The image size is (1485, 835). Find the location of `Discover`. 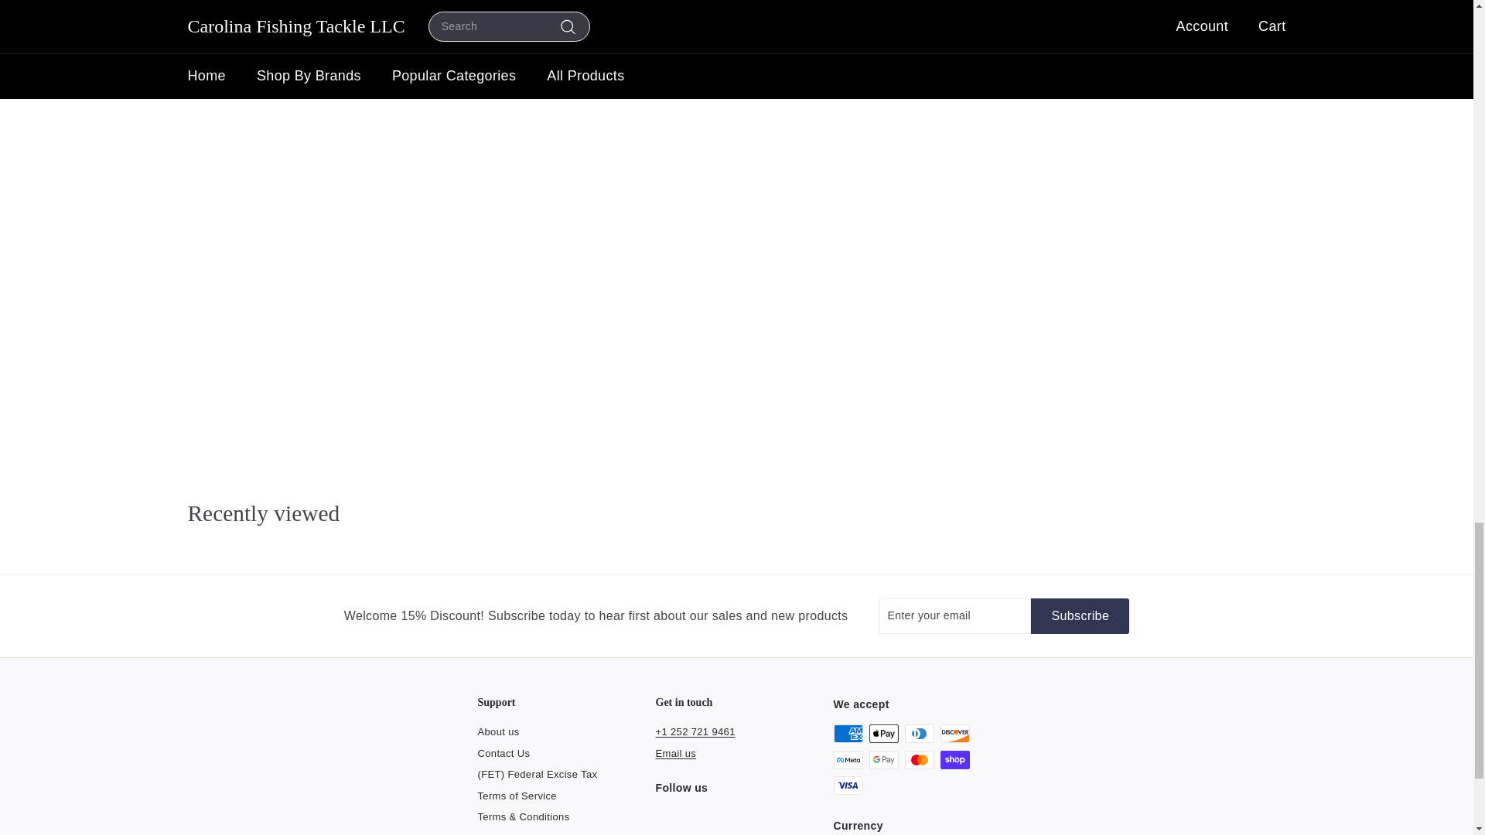

Discover is located at coordinates (954, 734).